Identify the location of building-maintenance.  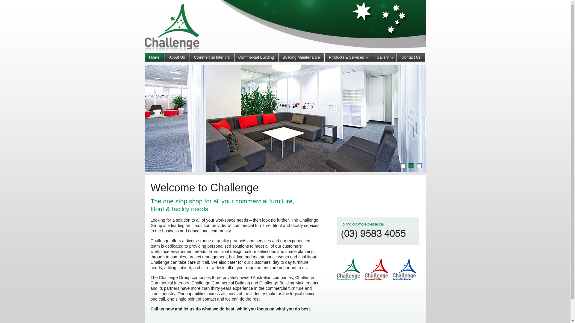
(404, 270).